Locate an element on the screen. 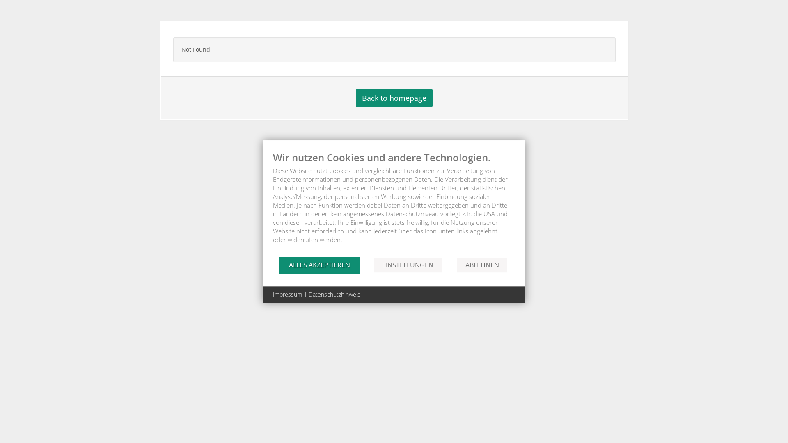  ABLEHNEN is located at coordinates (482, 265).